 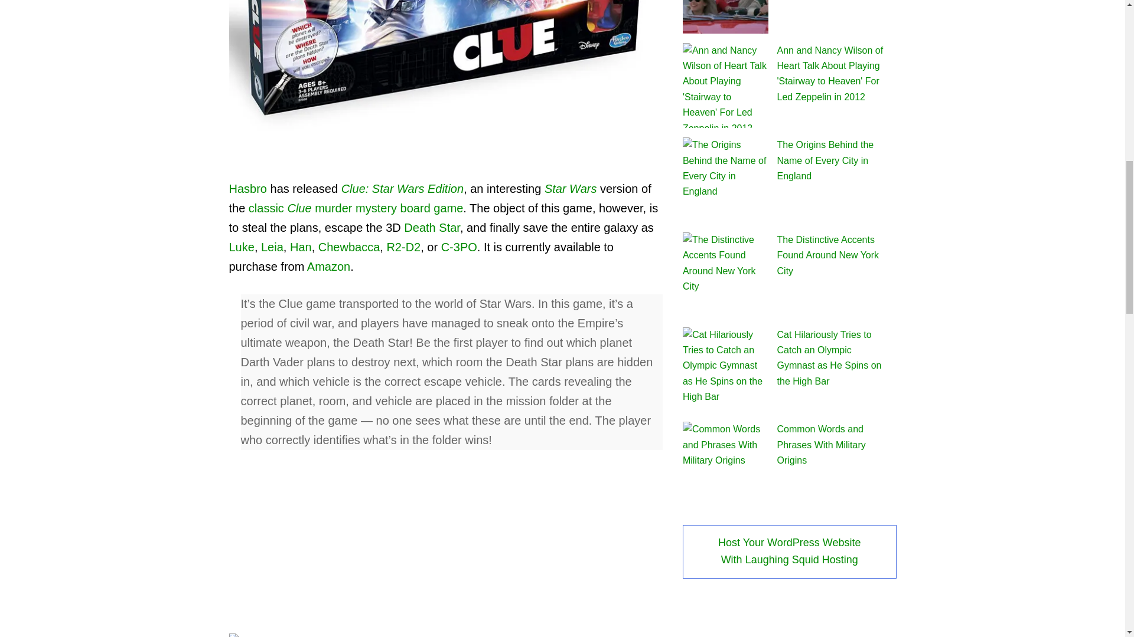 What do you see at coordinates (301, 247) in the screenshot?
I see `Han` at bounding box center [301, 247].